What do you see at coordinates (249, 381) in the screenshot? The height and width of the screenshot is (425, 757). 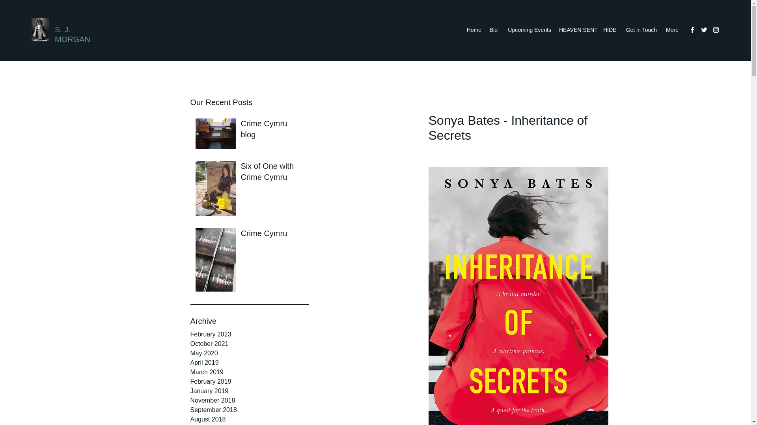 I see `February 2019` at bounding box center [249, 381].